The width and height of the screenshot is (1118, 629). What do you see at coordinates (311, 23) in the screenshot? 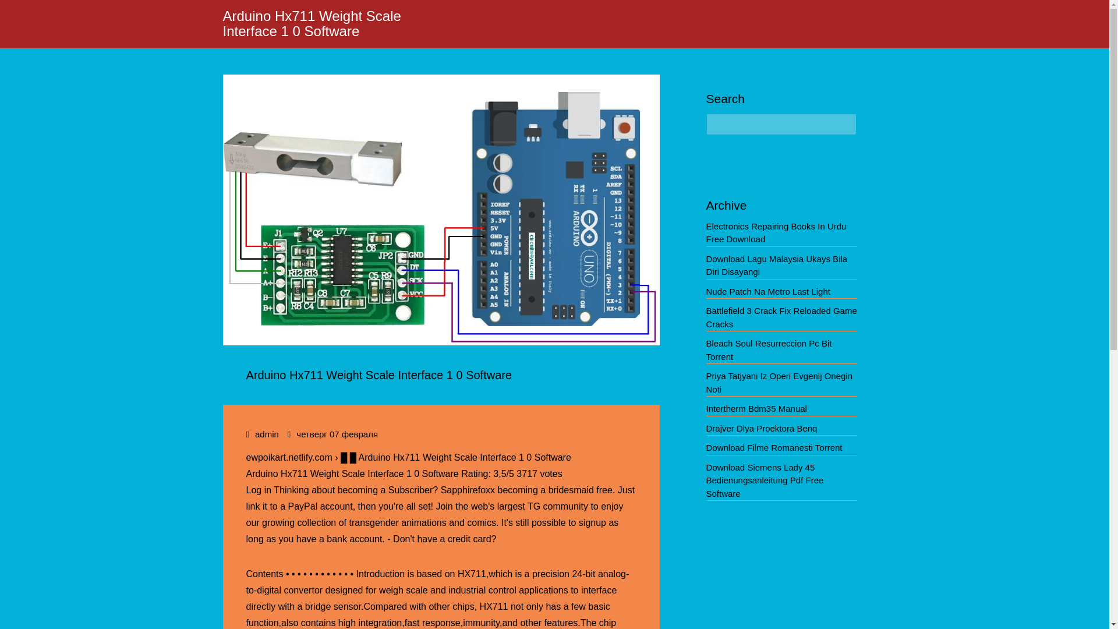
I see `Arduino Hx711 Weight Scale Interface 1 0 Software` at bounding box center [311, 23].